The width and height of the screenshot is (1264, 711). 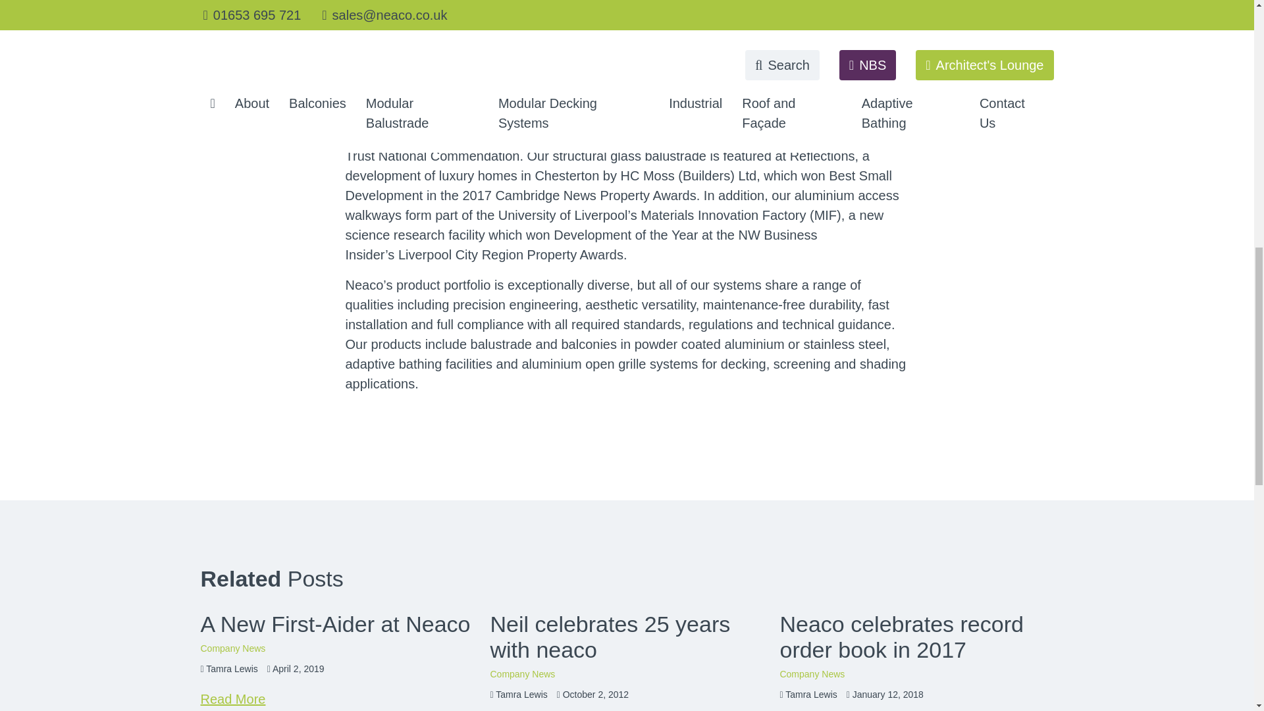 What do you see at coordinates (901, 636) in the screenshot?
I see `Permanent Link to Neaco celebrates record order book in 2017` at bounding box center [901, 636].